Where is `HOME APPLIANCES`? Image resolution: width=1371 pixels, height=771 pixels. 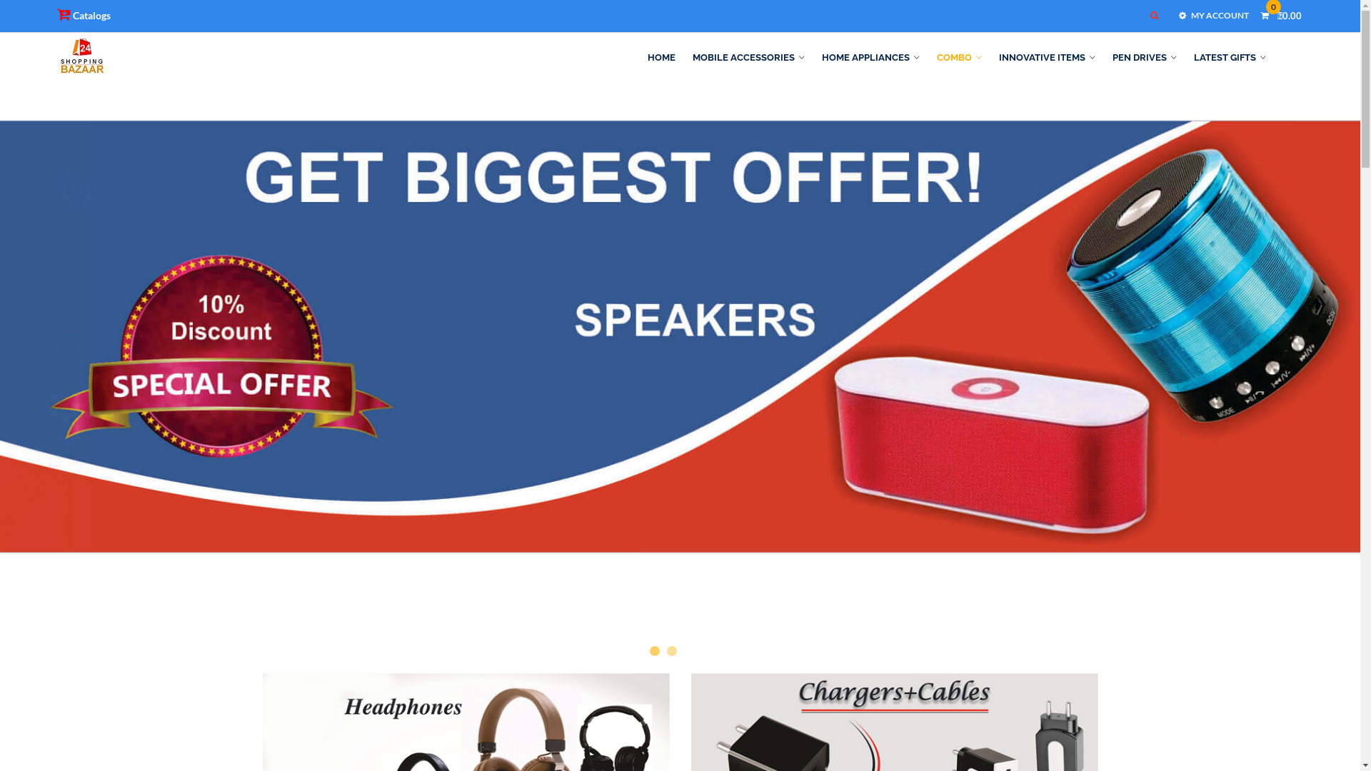
HOME APPLIANCES is located at coordinates (871, 58).